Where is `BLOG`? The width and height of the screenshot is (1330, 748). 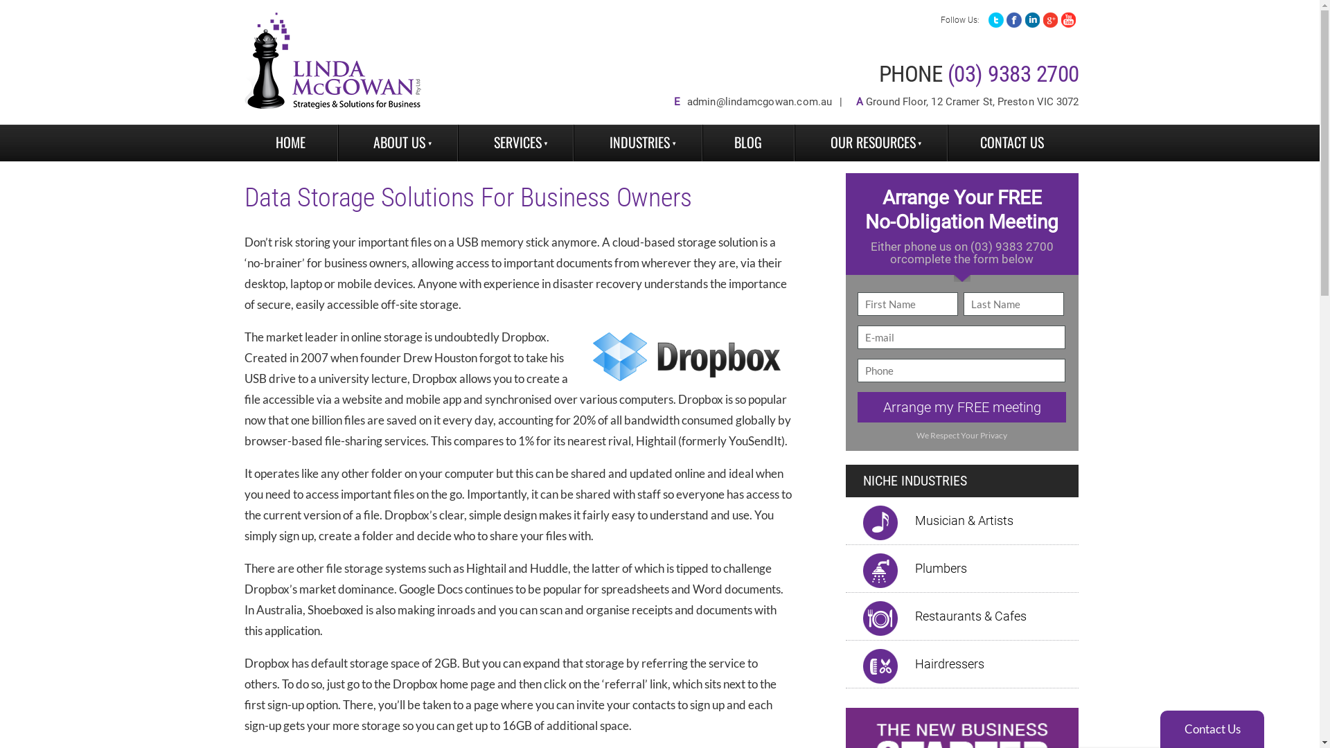 BLOG is located at coordinates (748, 143).